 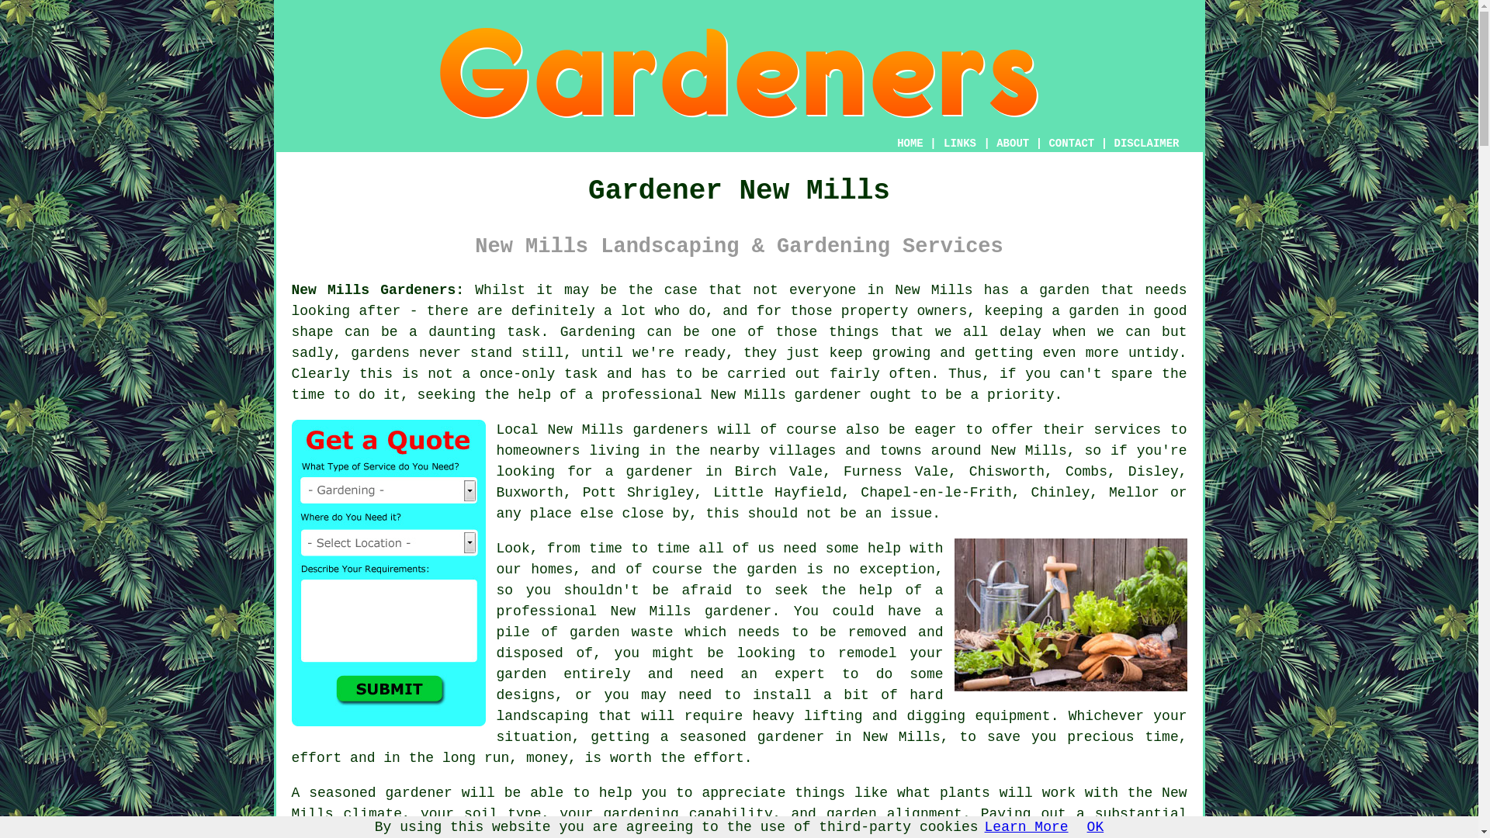 What do you see at coordinates (542, 715) in the screenshot?
I see `landscaping` at bounding box center [542, 715].